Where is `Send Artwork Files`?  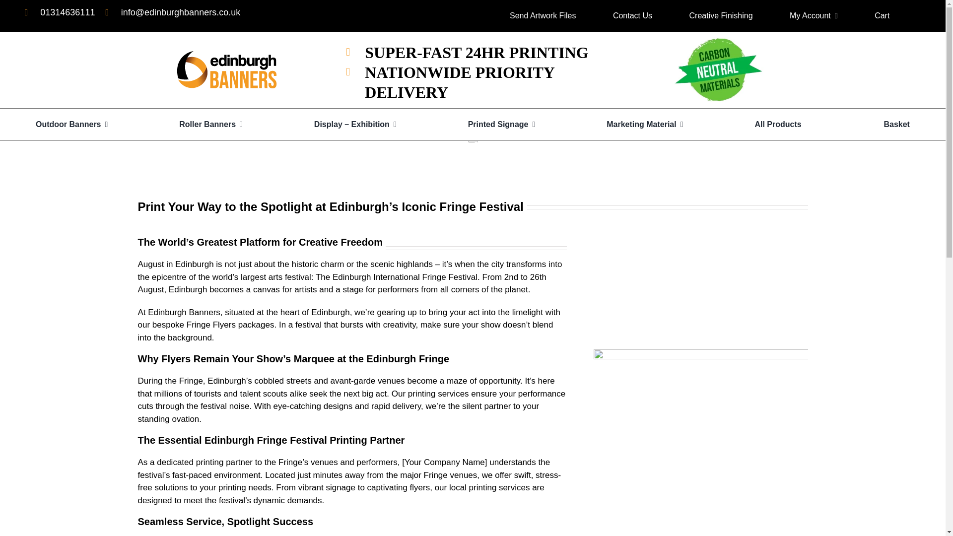
Send Artwork Files is located at coordinates (543, 16).